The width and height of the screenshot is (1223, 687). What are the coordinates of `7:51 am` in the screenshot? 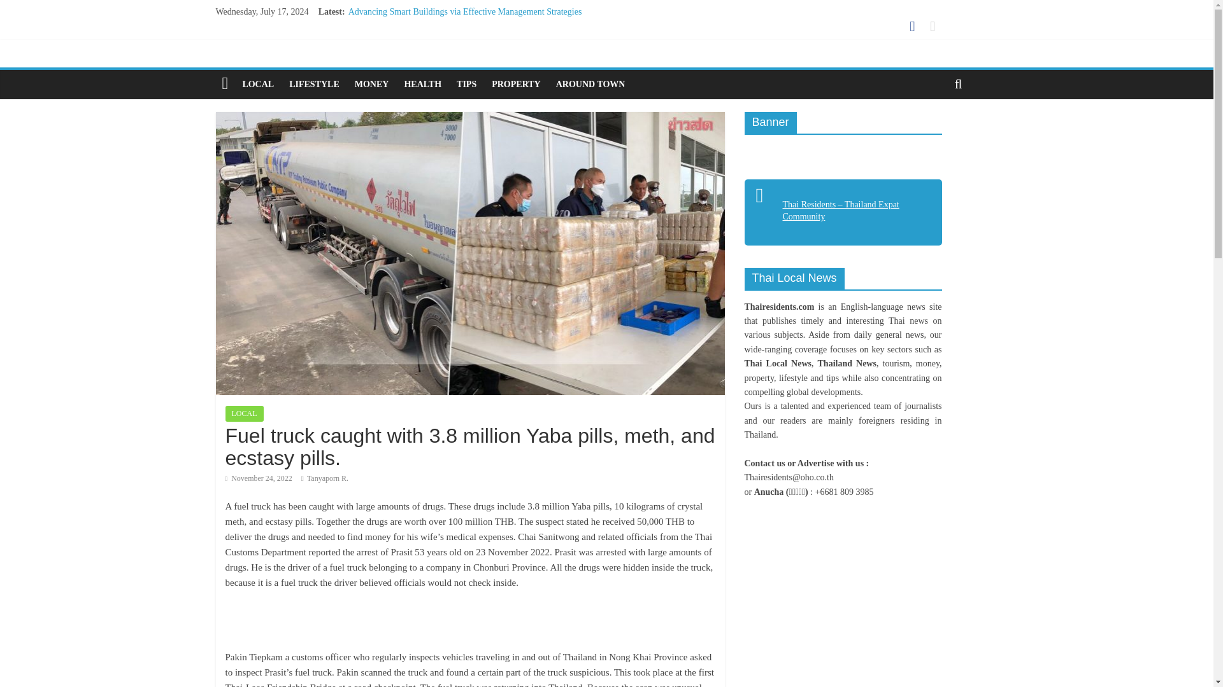 It's located at (259, 478).